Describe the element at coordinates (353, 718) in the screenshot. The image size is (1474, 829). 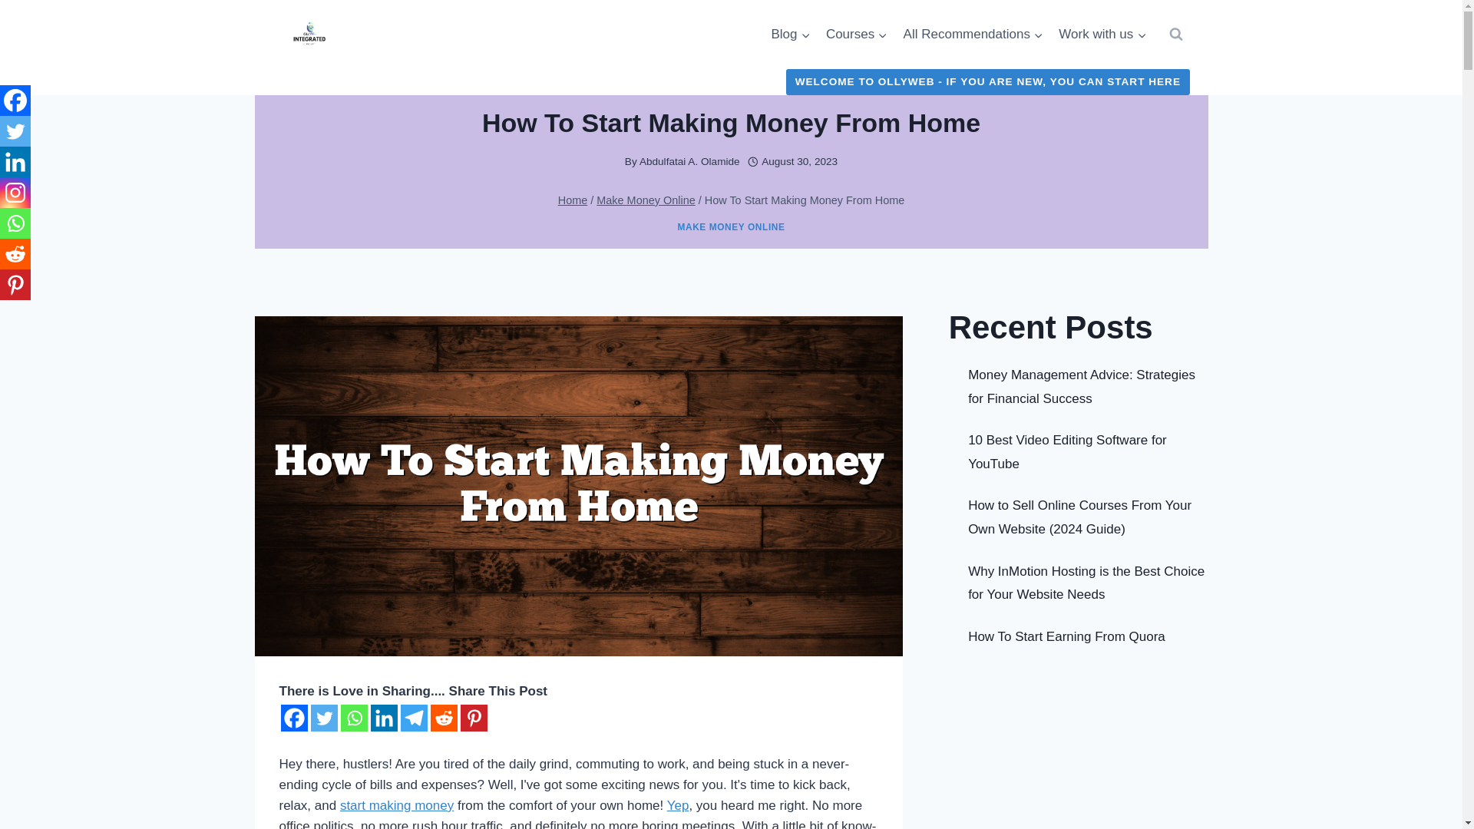
I see `Whatsapp` at that location.